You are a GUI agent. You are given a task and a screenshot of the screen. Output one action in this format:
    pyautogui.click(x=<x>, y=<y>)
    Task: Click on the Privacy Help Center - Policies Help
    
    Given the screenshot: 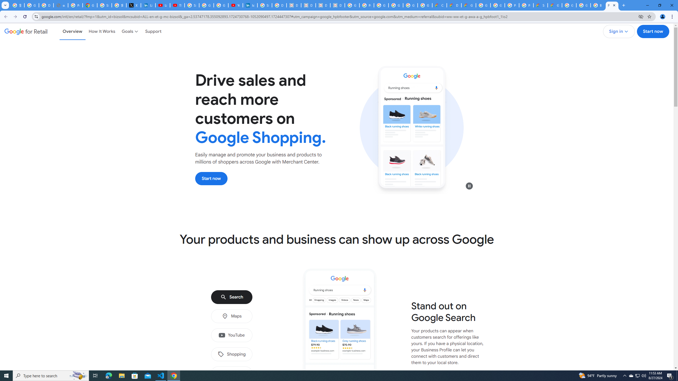 What is the action you would take?
    pyautogui.click(x=75, y=5)
    